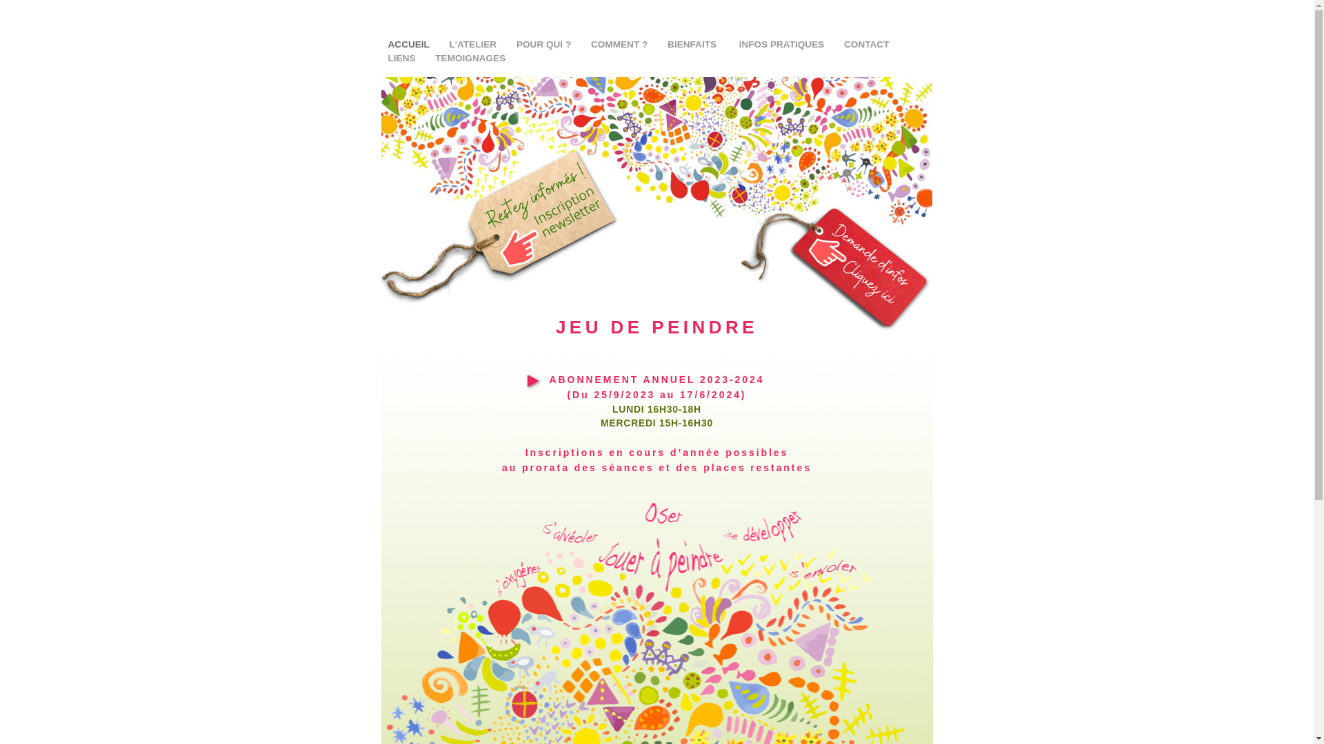  What do you see at coordinates (866, 44) in the screenshot?
I see `CONTACT` at bounding box center [866, 44].